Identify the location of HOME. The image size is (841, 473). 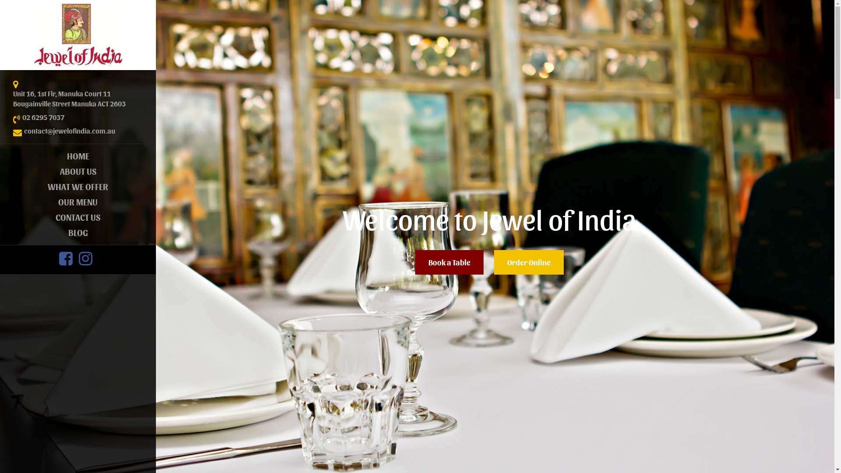
(78, 156).